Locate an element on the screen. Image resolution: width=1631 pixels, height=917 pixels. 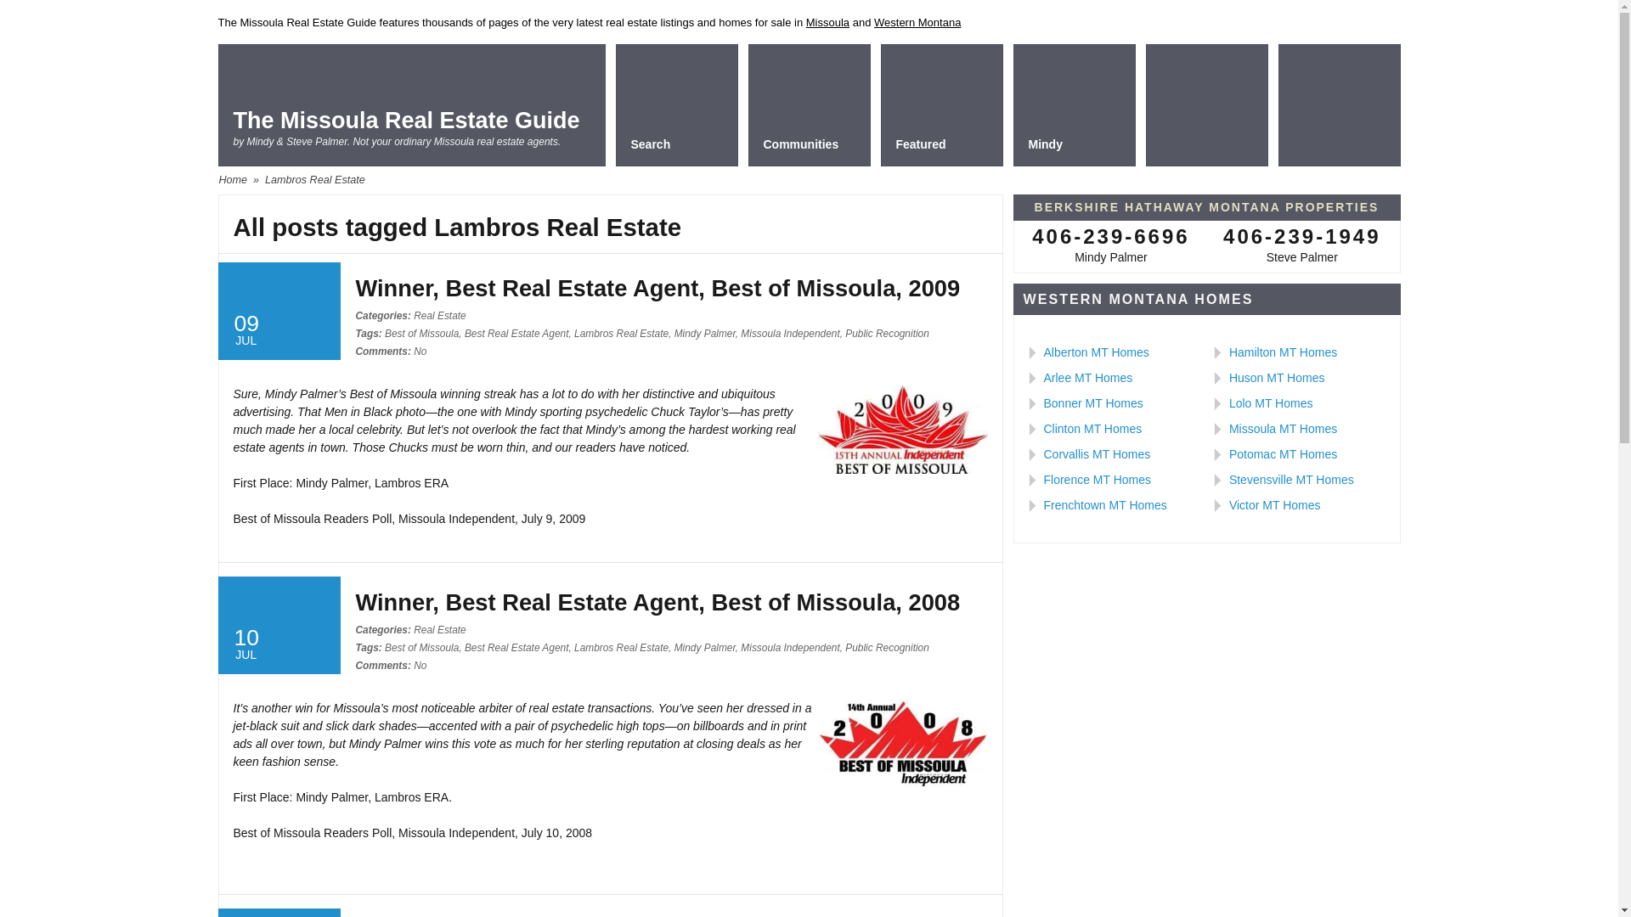
Public Recognition is located at coordinates (887, 648).